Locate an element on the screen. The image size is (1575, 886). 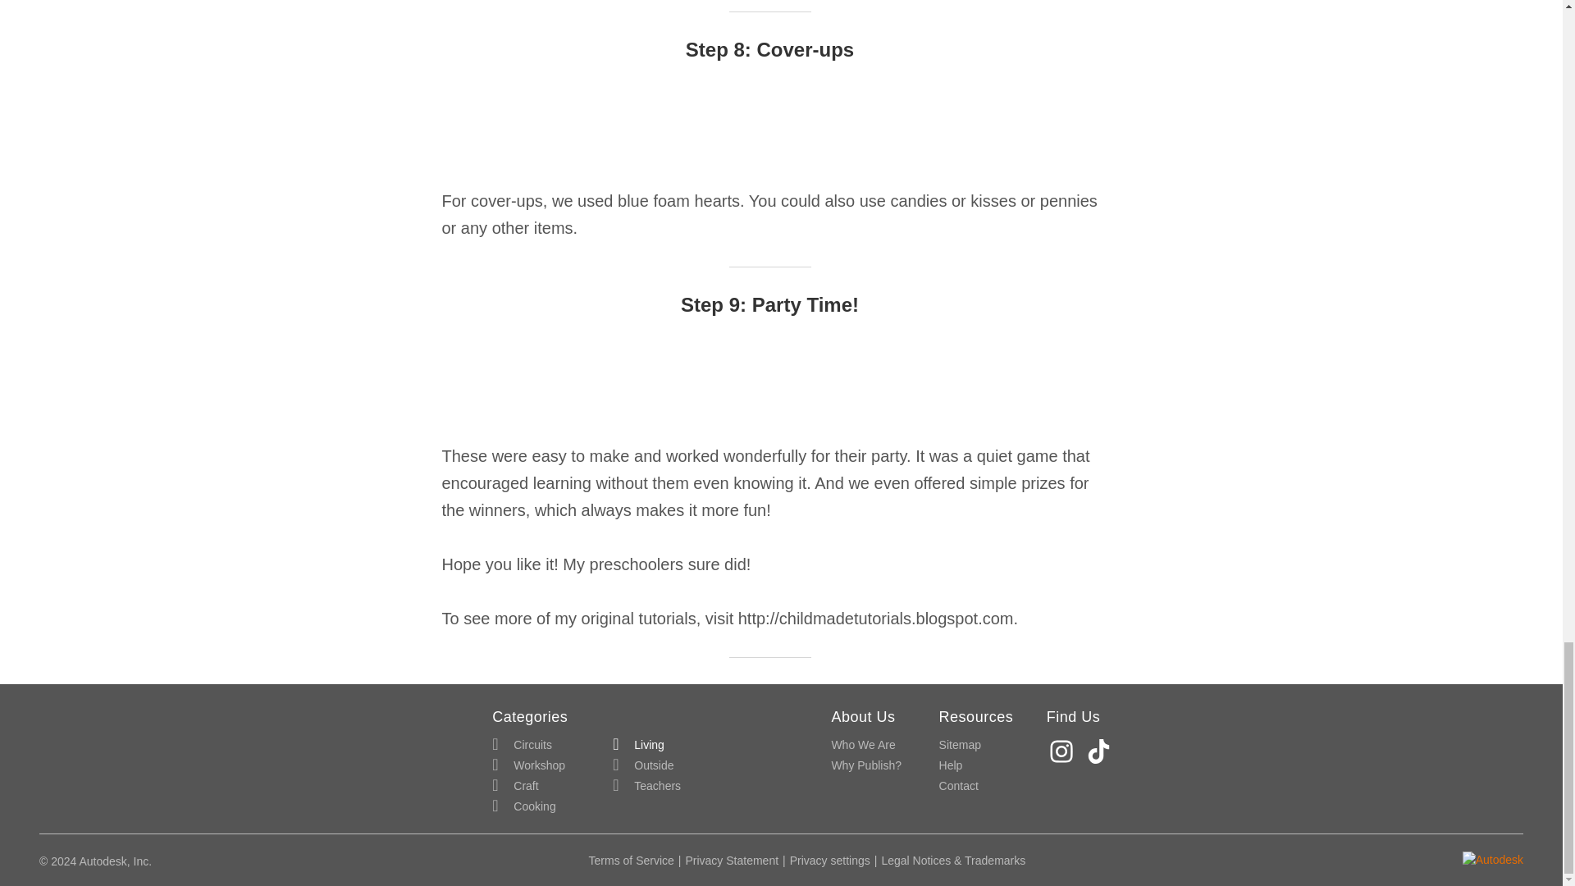
Contact is located at coordinates (958, 786).